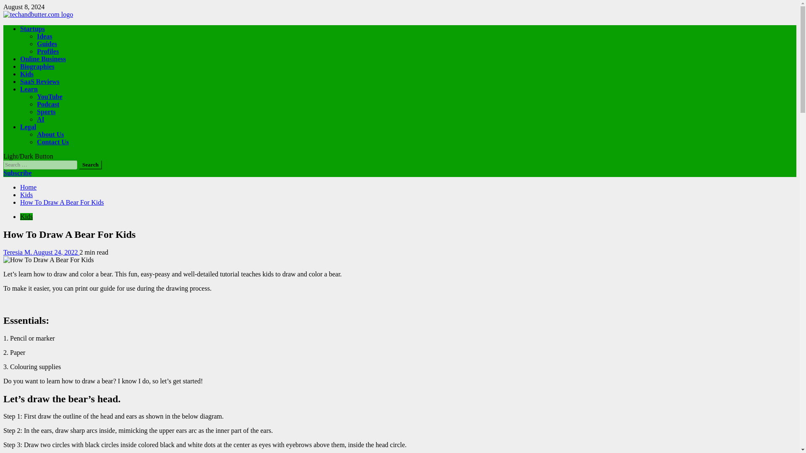  I want to click on Teresia M., so click(18, 252).